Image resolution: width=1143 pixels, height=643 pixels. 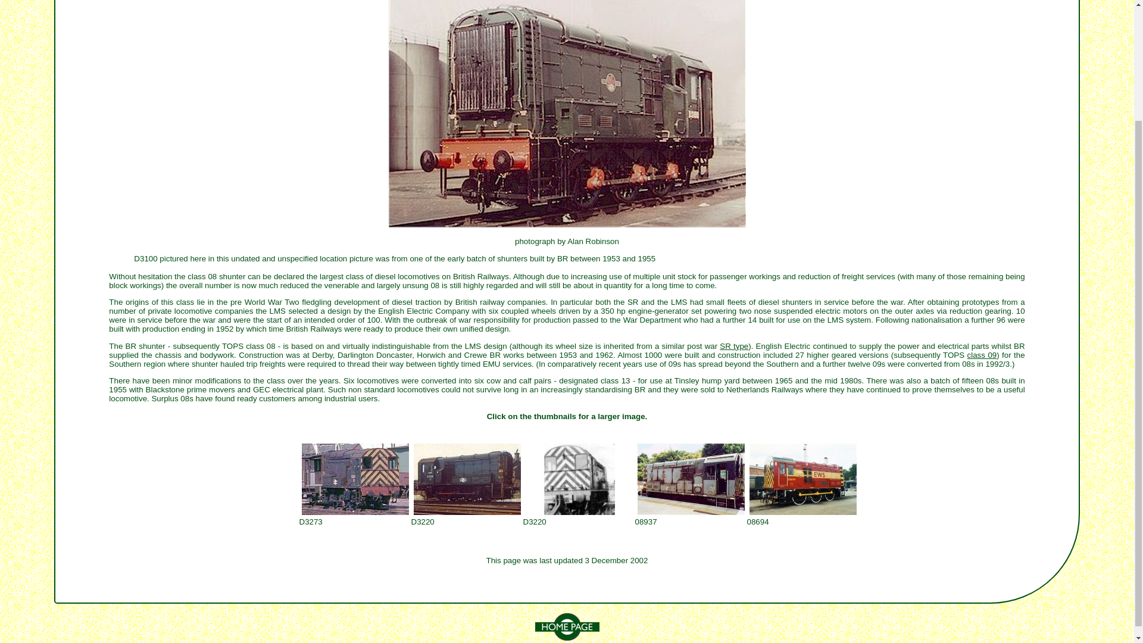 What do you see at coordinates (354, 479) in the screenshot?
I see `Click to enlarge` at bounding box center [354, 479].